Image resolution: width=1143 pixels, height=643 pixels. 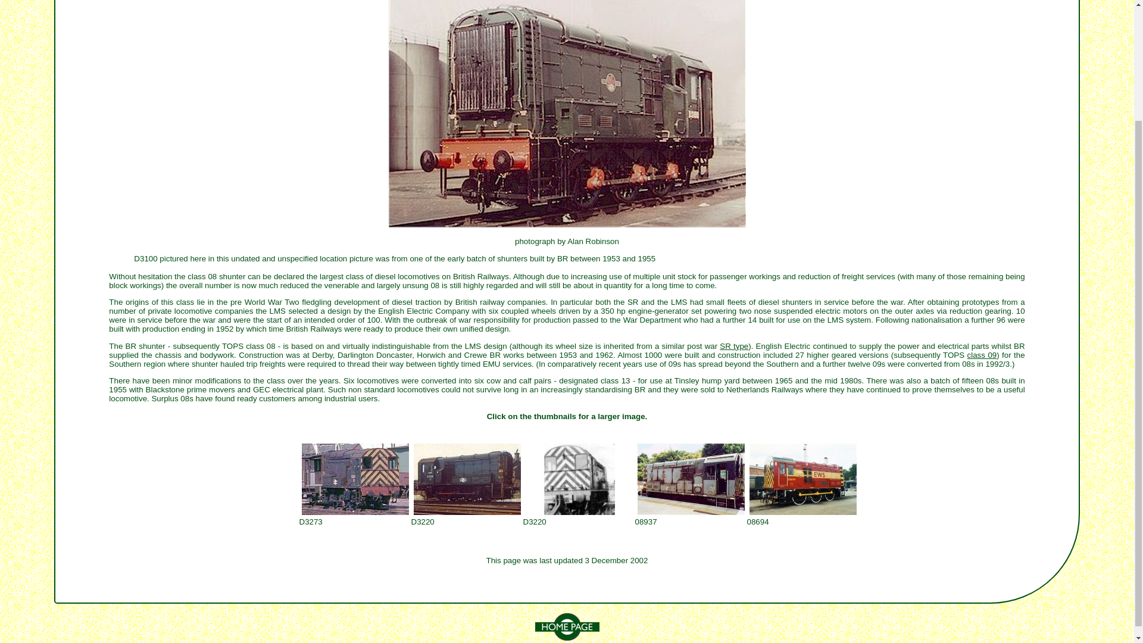 What do you see at coordinates (354, 479) in the screenshot?
I see `Click to enlarge` at bounding box center [354, 479].